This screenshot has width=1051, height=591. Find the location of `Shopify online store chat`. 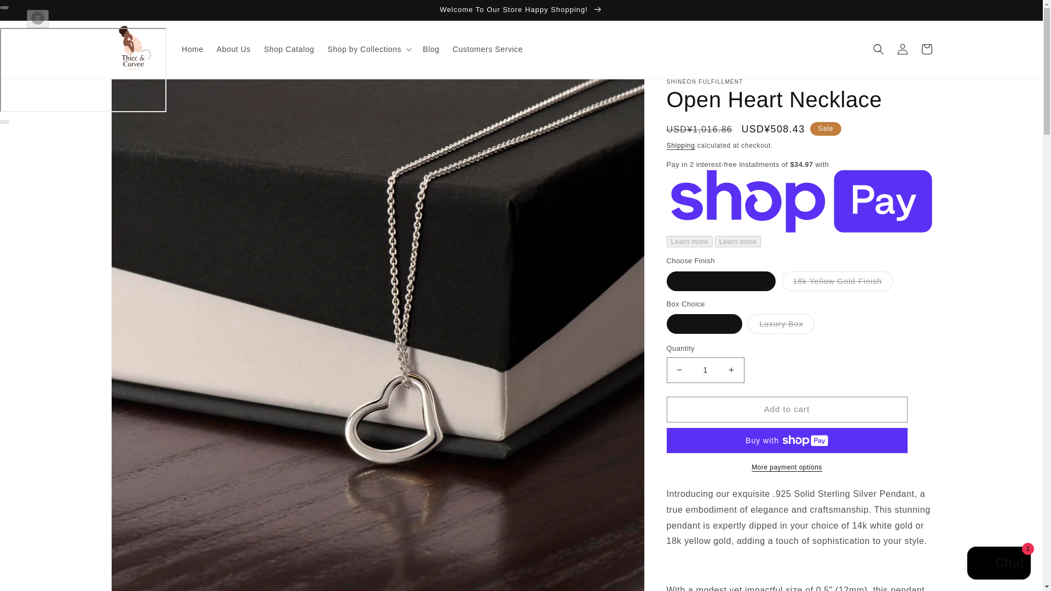

Shopify online store chat is located at coordinates (998, 564).